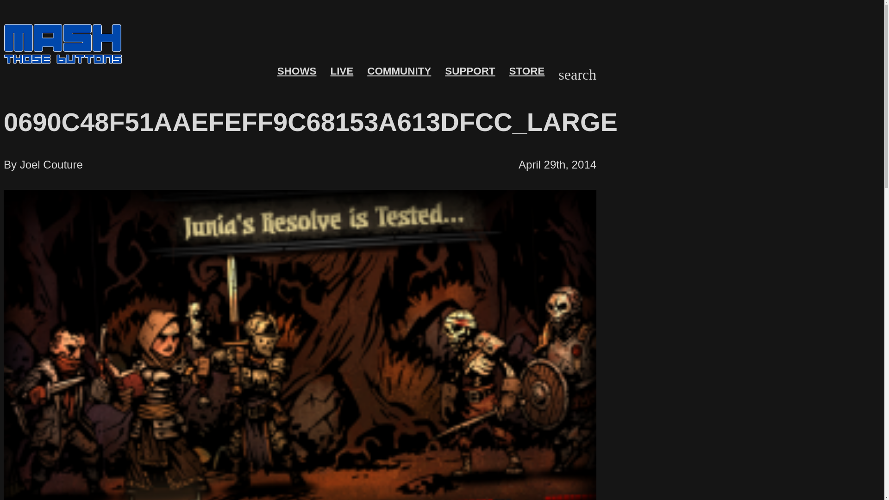 The width and height of the screenshot is (889, 500). I want to click on COMMUNITY, so click(399, 71).